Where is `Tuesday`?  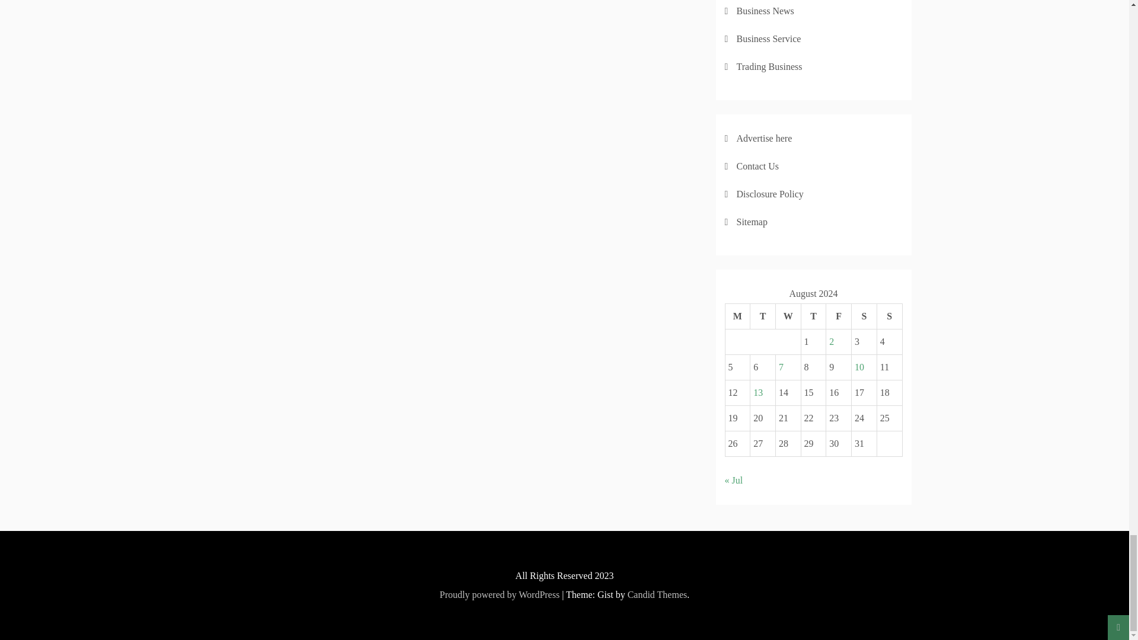 Tuesday is located at coordinates (763, 316).